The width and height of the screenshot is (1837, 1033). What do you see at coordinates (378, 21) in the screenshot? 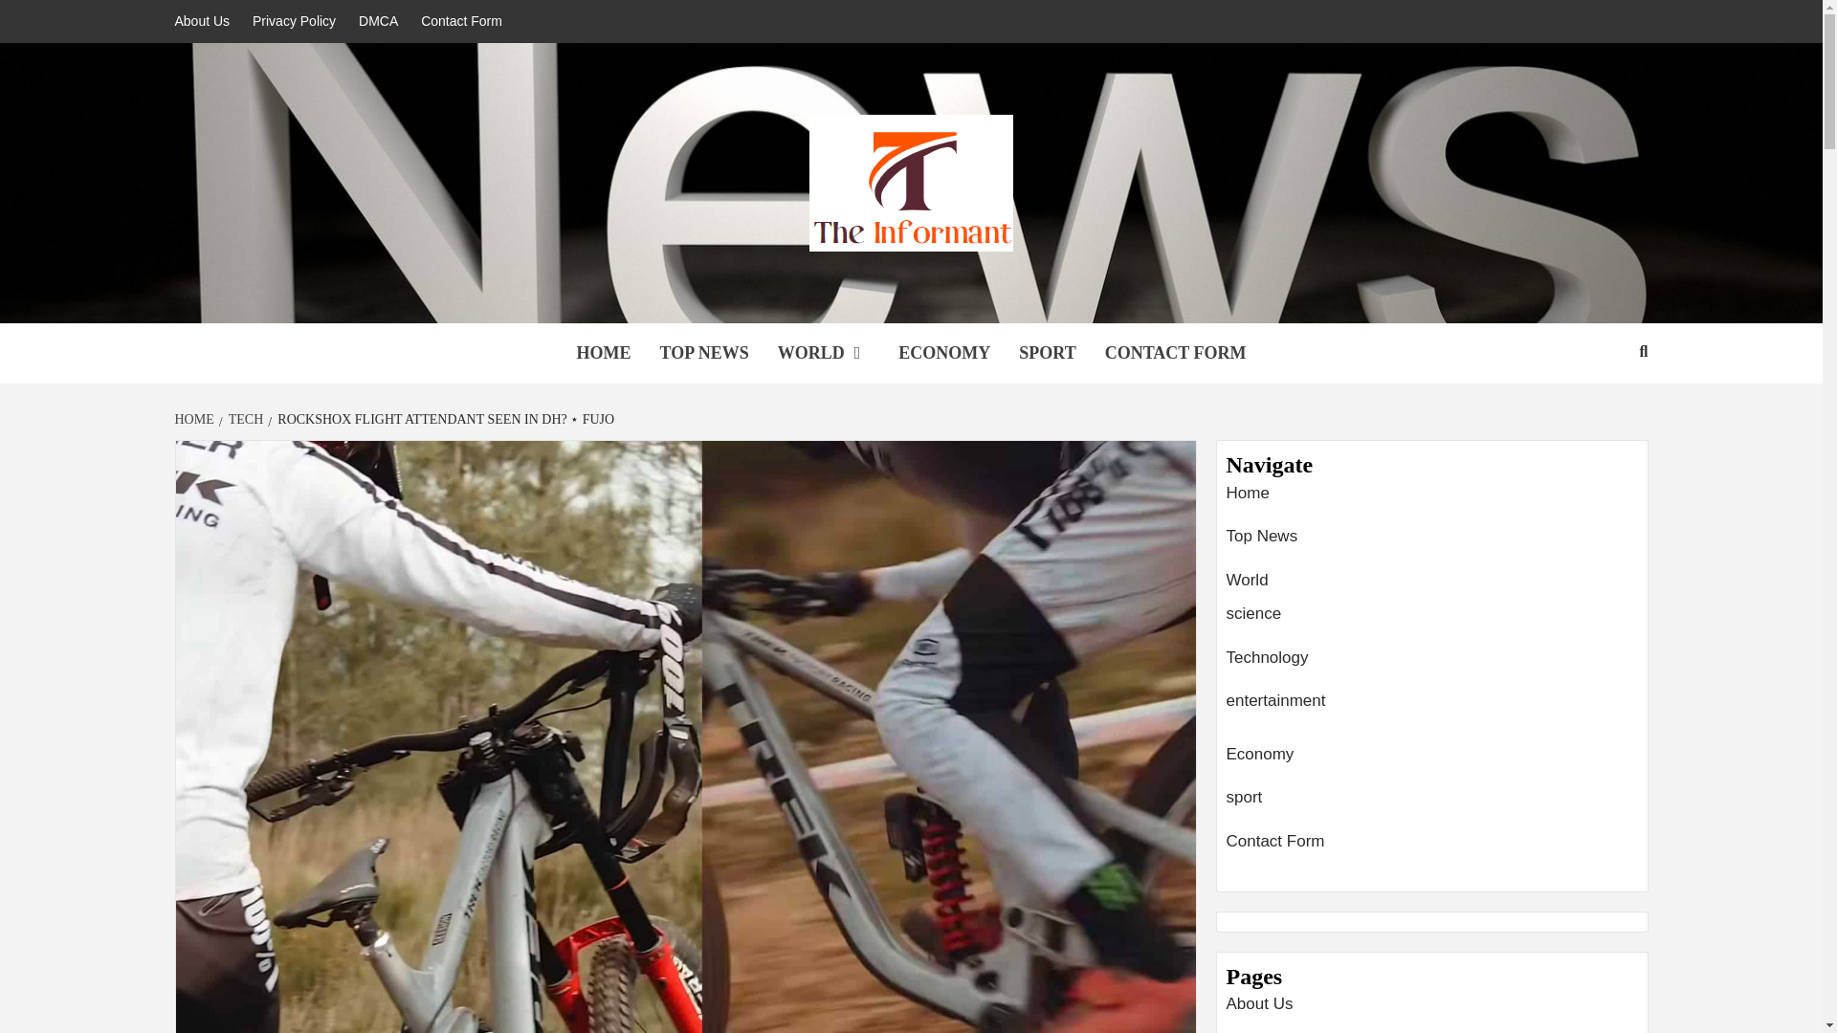
I see `DMCA` at bounding box center [378, 21].